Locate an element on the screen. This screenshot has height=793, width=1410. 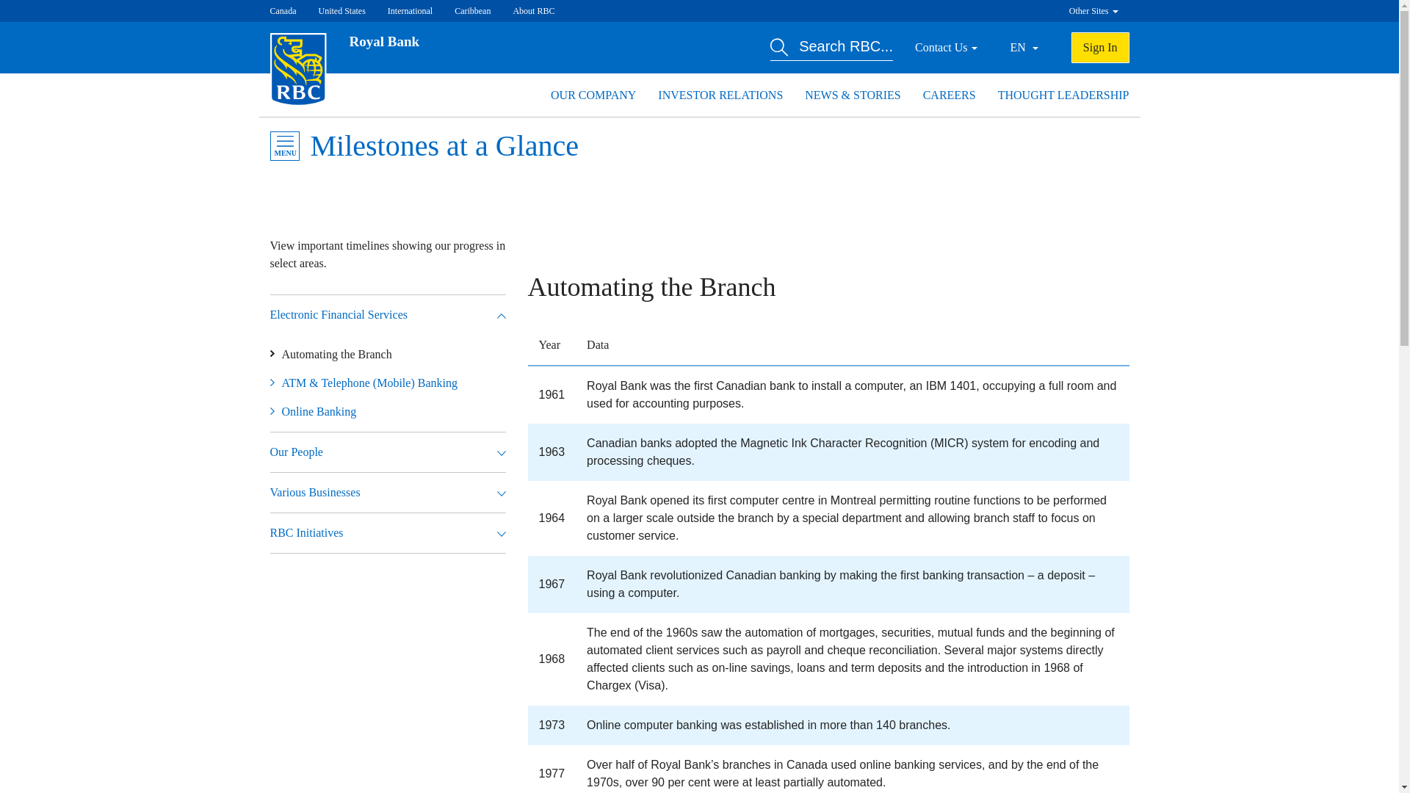
Sign In is located at coordinates (1100, 48).